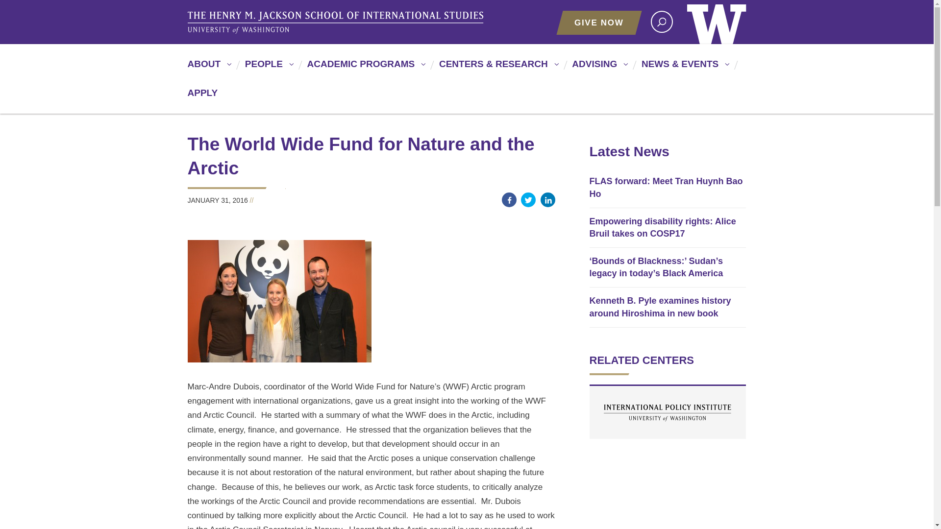  Describe the element at coordinates (598, 68) in the screenshot. I see `ADVISING` at that location.